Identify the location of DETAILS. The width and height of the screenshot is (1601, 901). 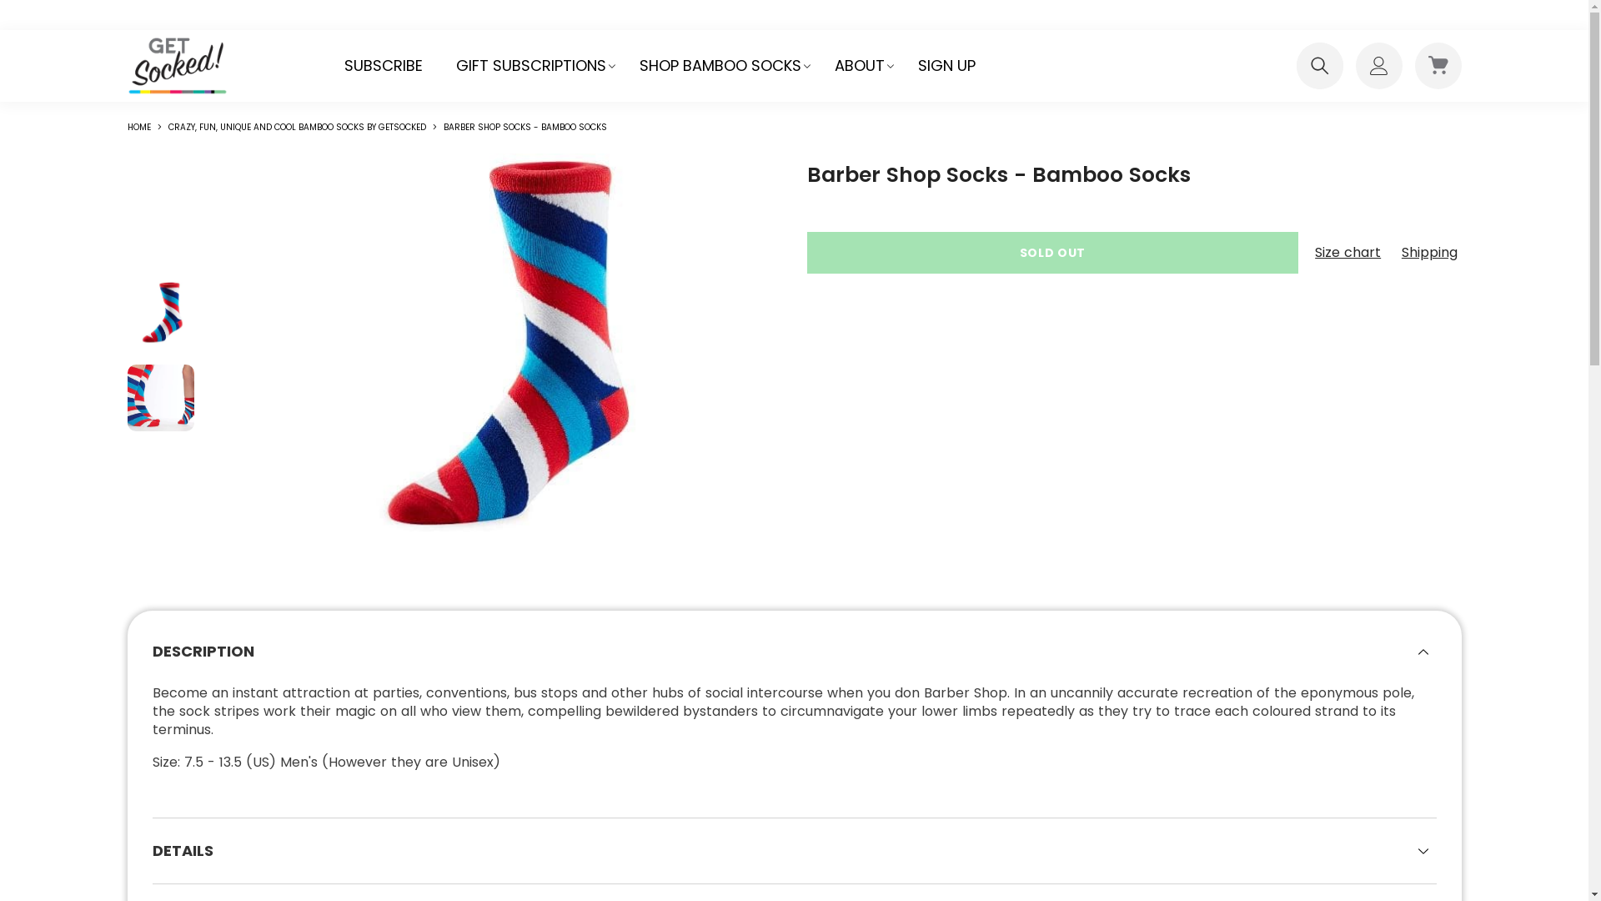
(794, 851).